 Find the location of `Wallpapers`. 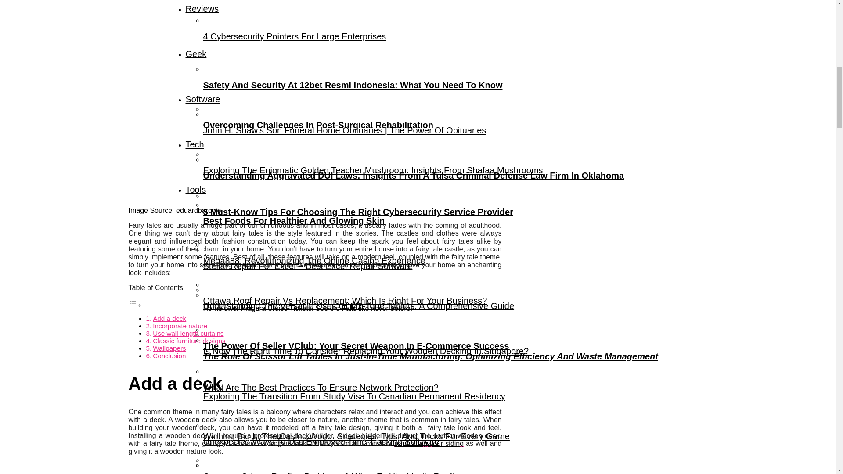

Wallpapers is located at coordinates (169, 348).